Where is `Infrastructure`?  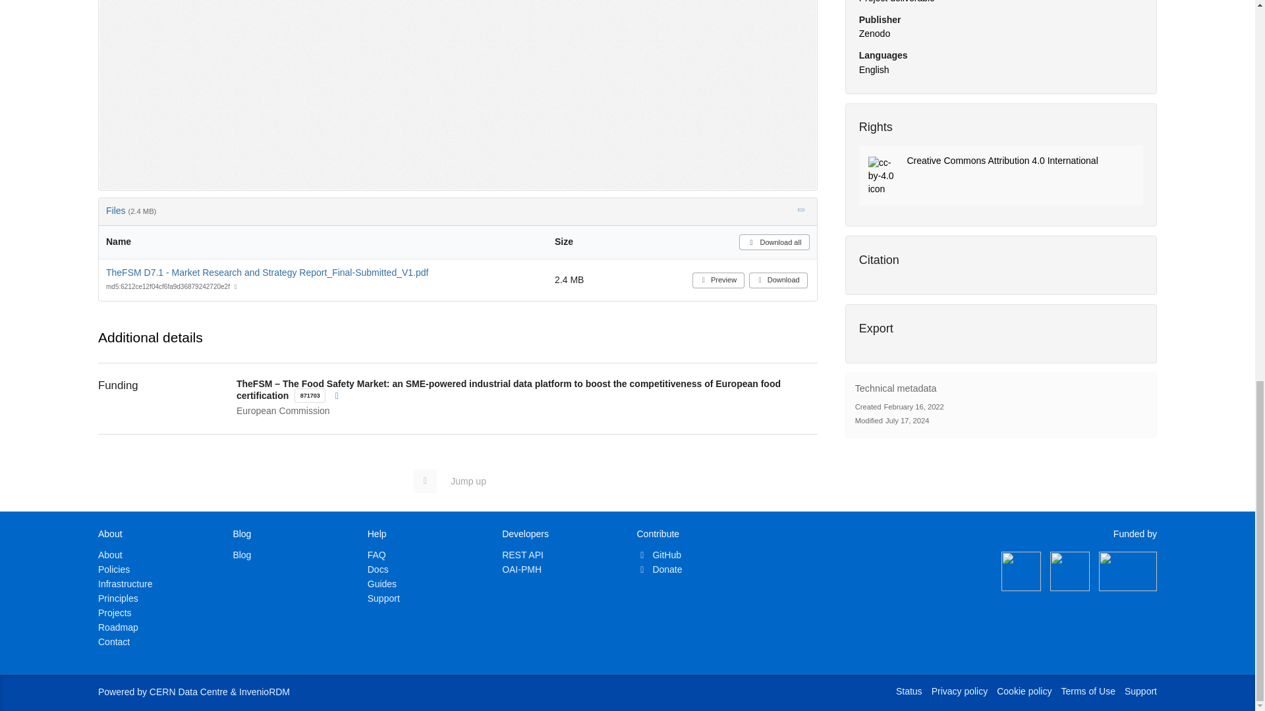
Infrastructure is located at coordinates (125, 584).